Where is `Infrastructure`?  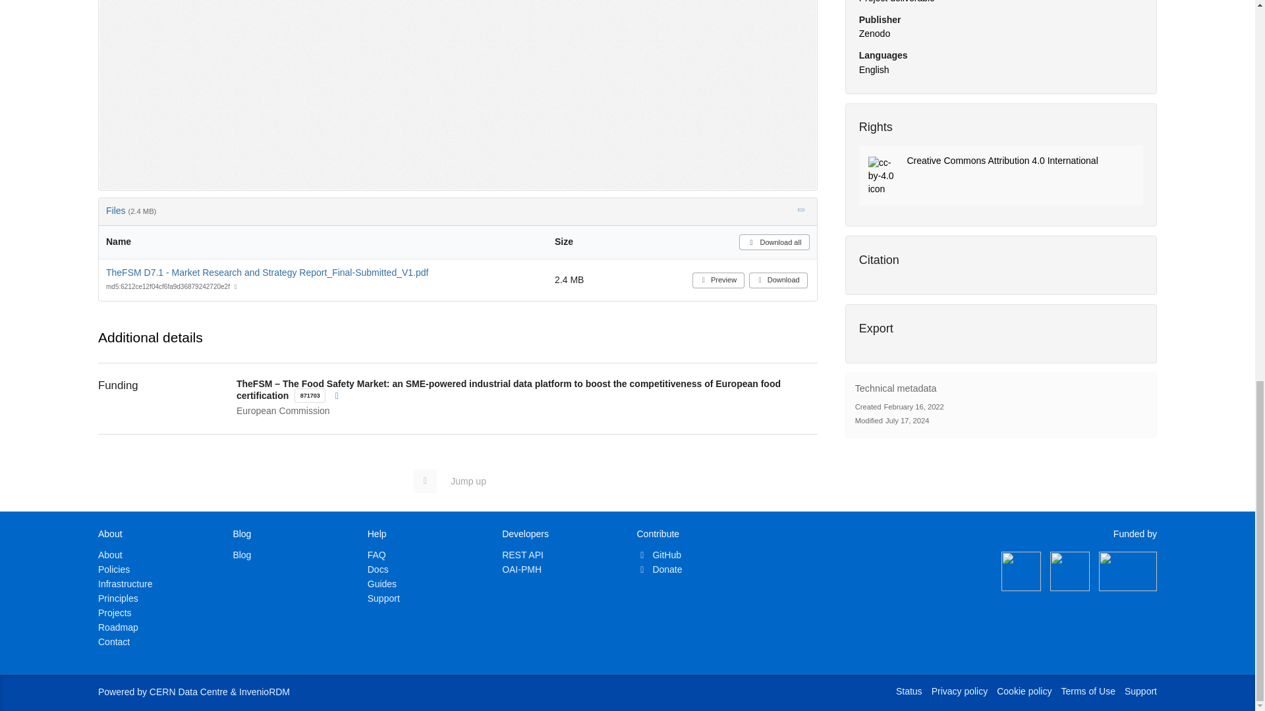
Infrastructure is located at coordinates (125, 584).